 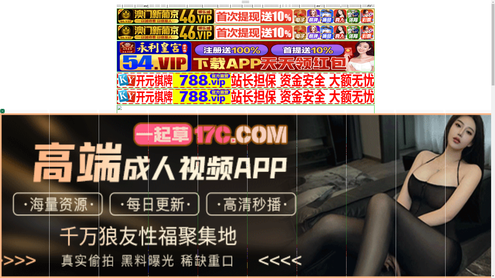 I want to click on |, so click(x=257, y=6).